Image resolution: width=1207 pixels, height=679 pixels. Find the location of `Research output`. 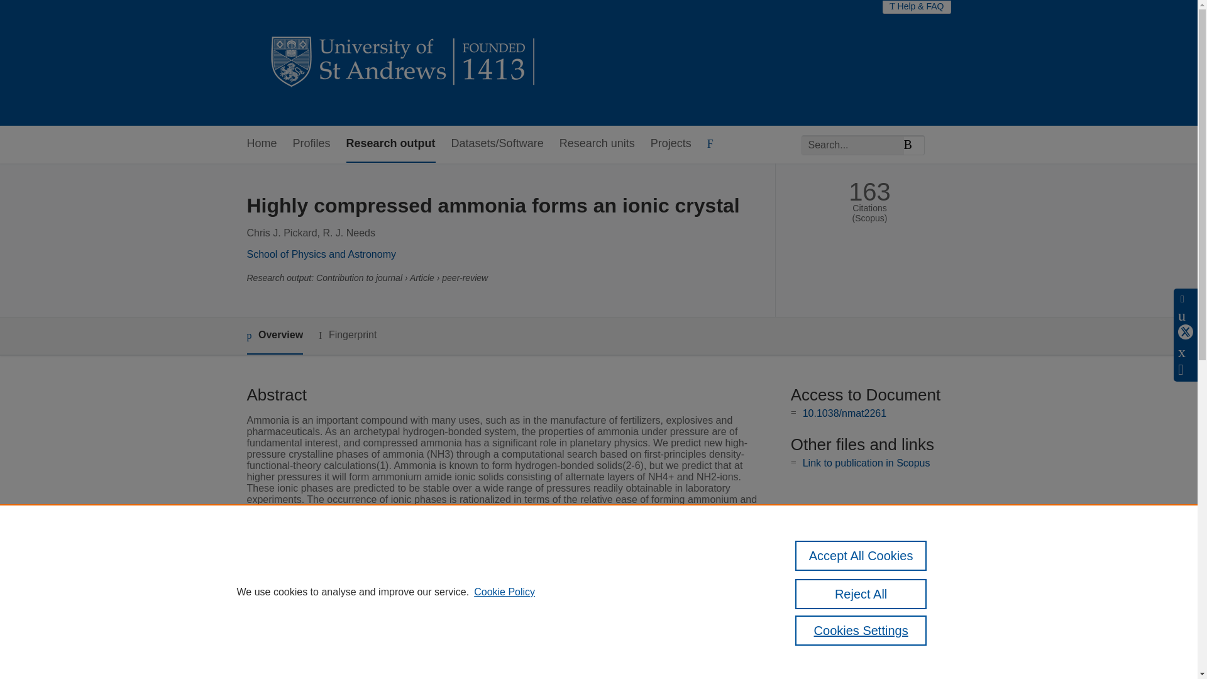

Research output is located at coordinates (391, 144).